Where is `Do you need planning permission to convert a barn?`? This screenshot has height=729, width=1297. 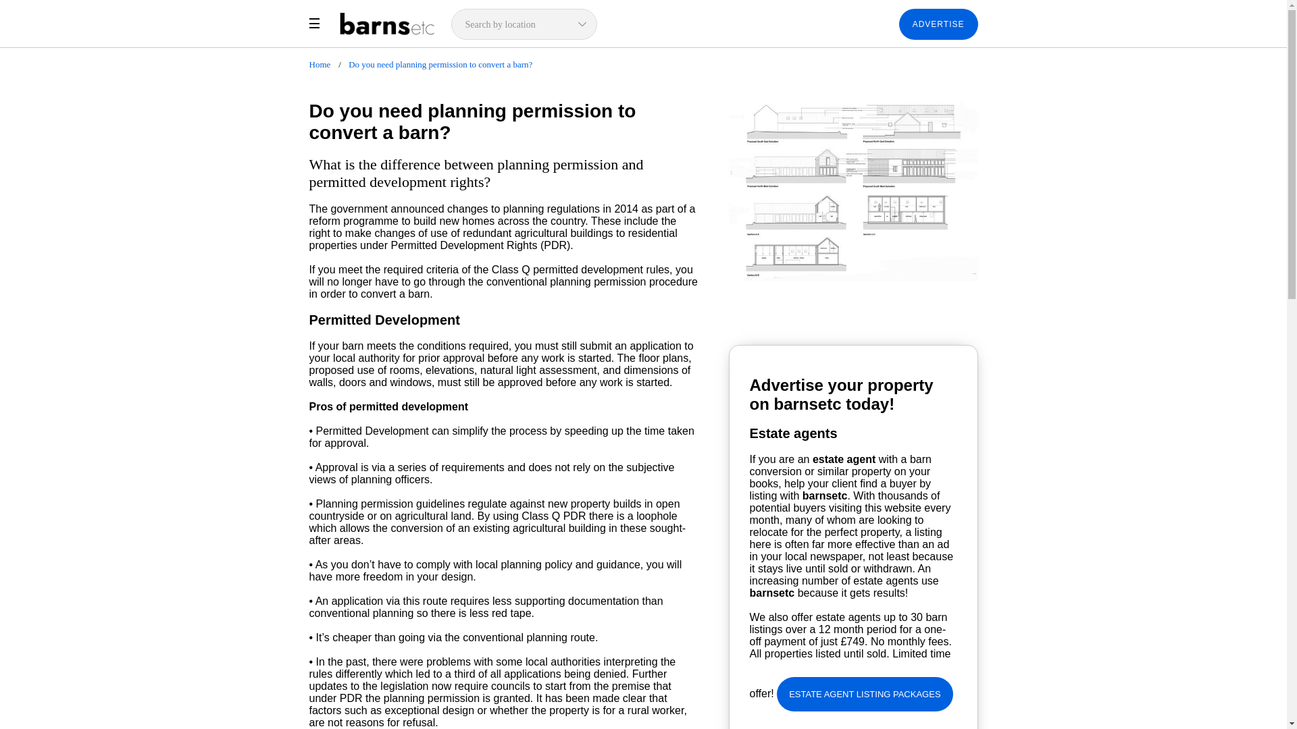 Do you need planning permission to convert a barn? is located at coordinates (440, 63).